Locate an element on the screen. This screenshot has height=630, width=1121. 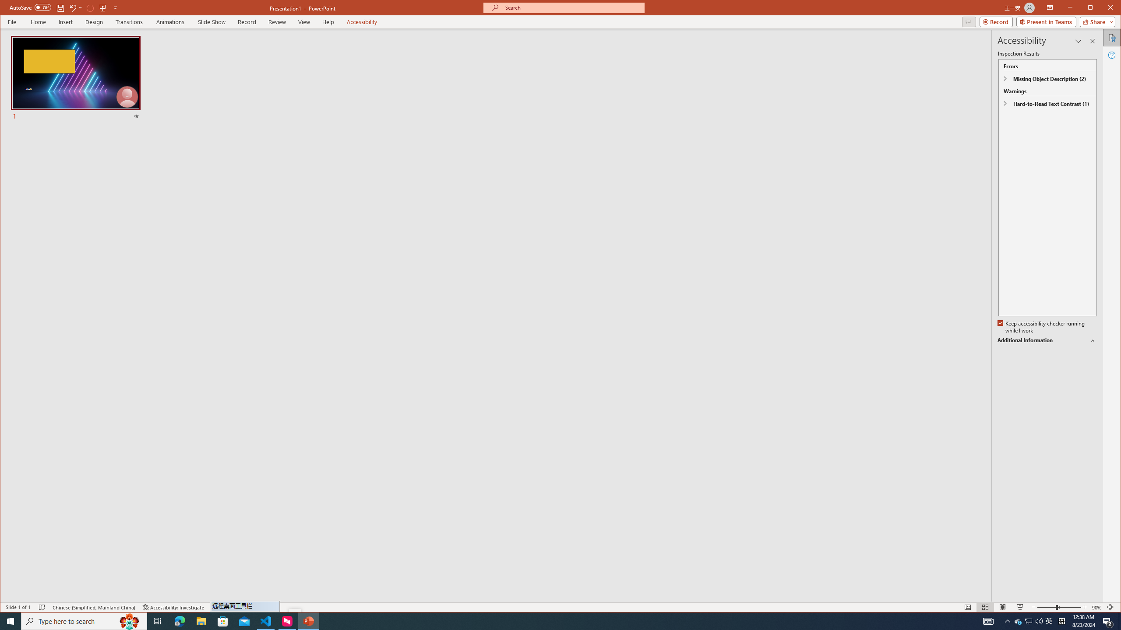
Microsoft Store is located at coordinates (308, 621).